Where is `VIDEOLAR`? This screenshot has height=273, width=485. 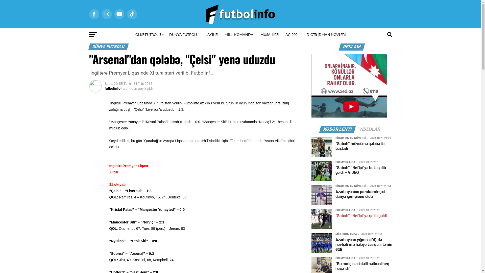
VIDEOLAR is located at coordinates (370, 129).